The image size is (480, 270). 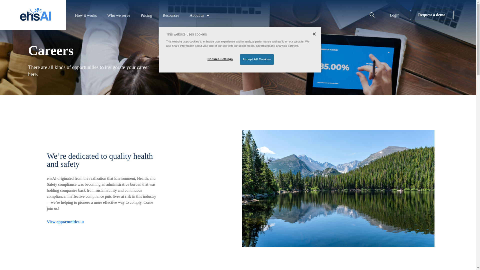 I want to click on About us, so click(x=197, y=15).